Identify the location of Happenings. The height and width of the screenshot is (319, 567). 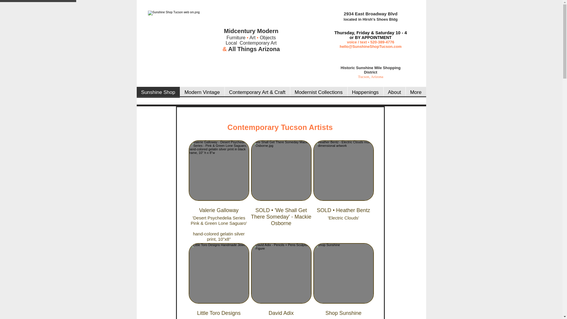
(365, 92).